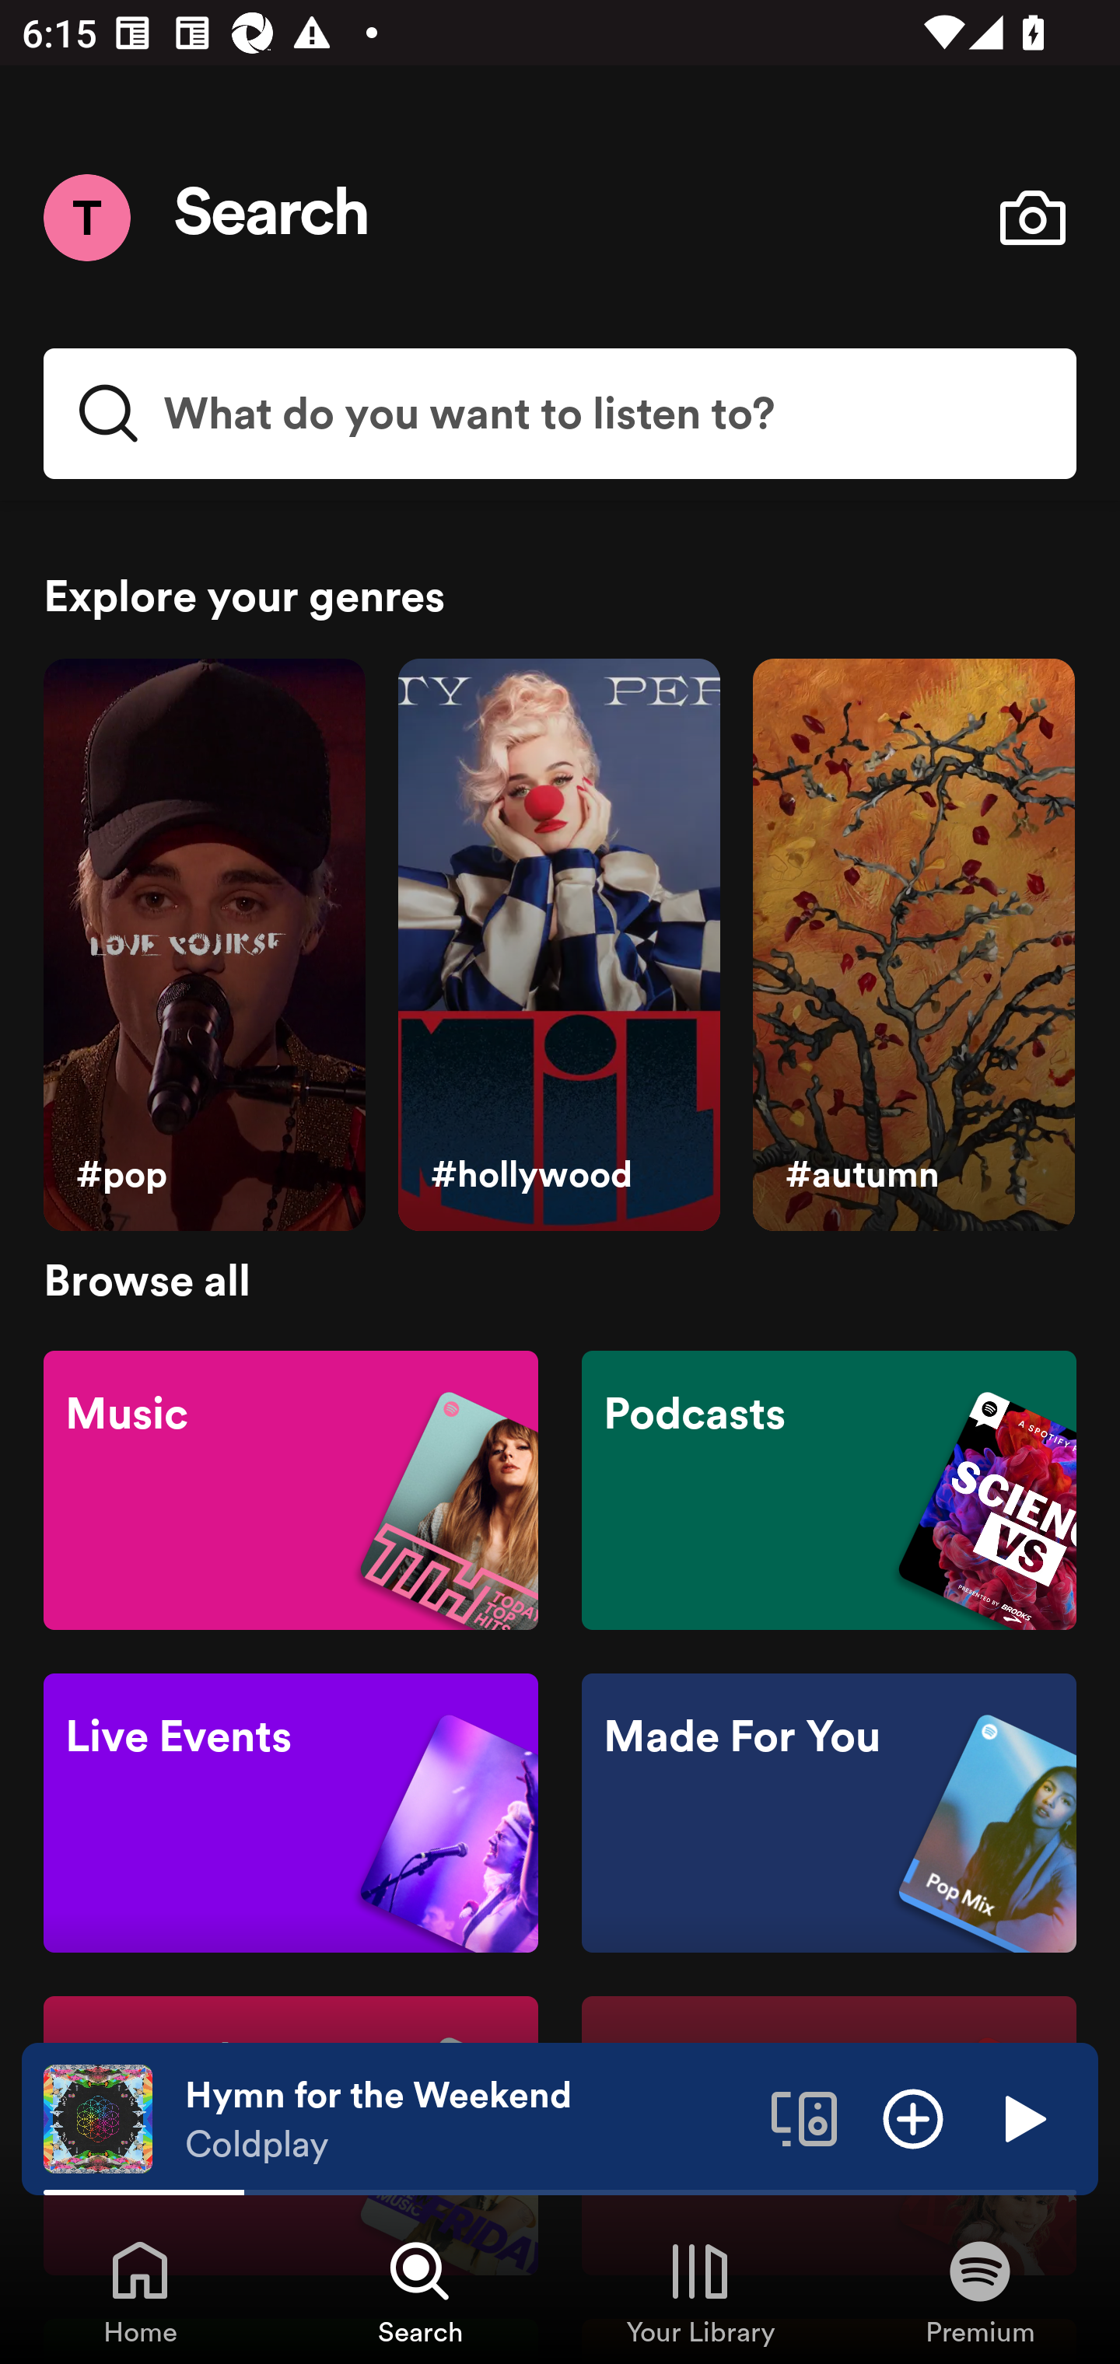  What do you see at coordinates (420, 2291) in the screenshot?
I see `Search, Tab 2 of 4 Search Search` at bounding box center [420, 2291].